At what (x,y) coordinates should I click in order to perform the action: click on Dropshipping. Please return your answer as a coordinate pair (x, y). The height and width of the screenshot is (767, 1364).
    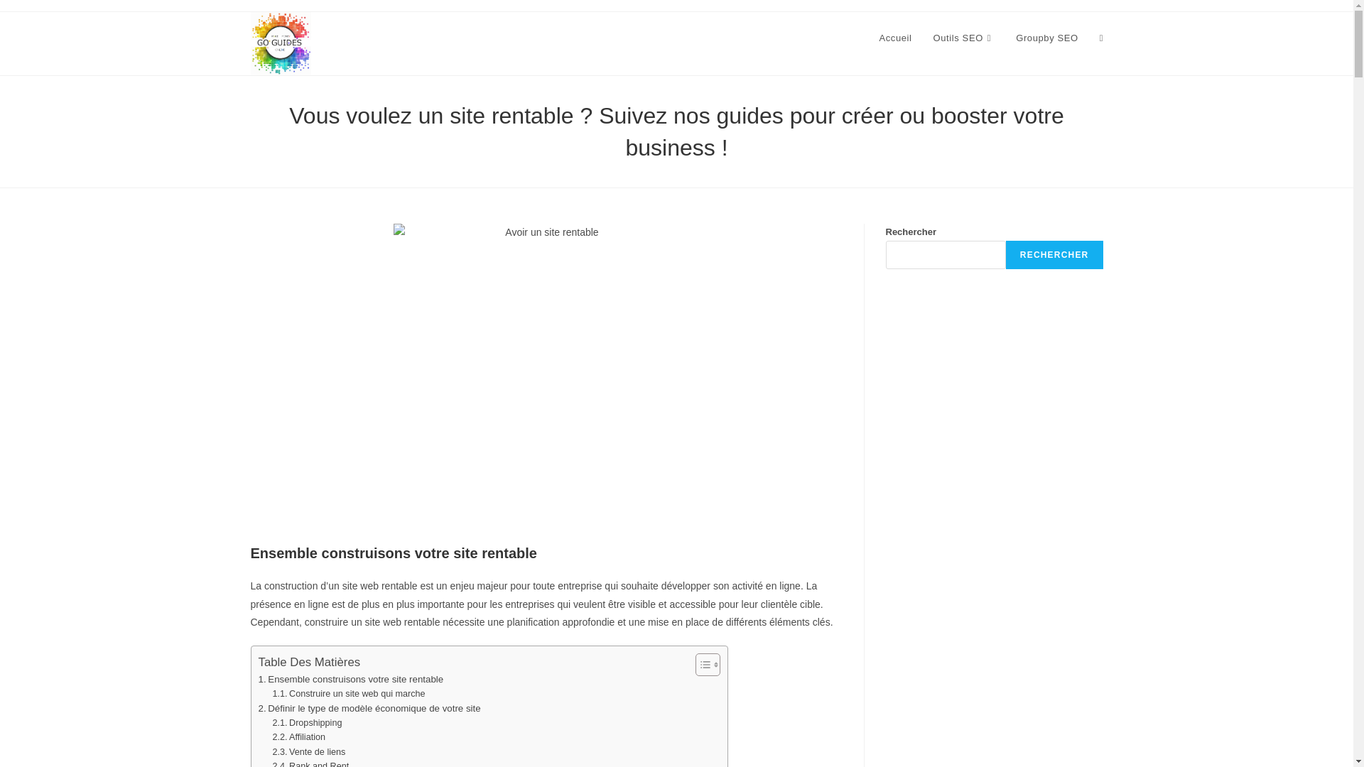
    Looking at the image, I should click on (307, 723).